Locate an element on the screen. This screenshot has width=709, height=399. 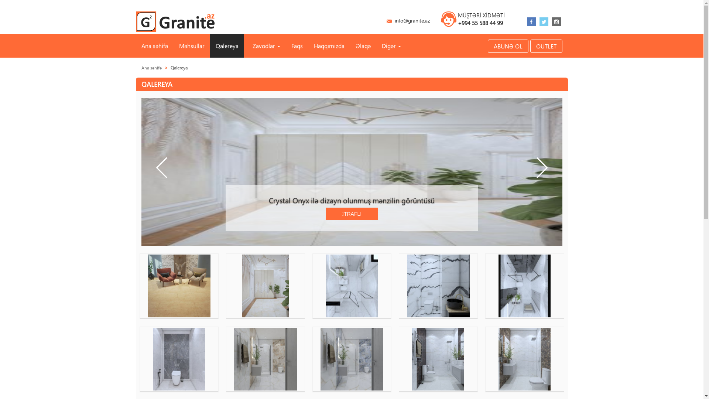
OUTLET is located at coordinates (547, 46).